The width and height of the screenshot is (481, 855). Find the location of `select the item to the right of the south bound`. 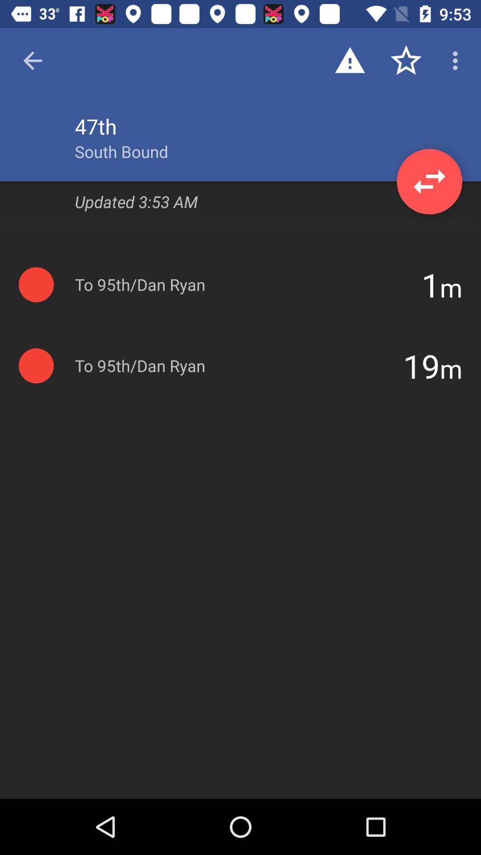

select the item to the right of the south bound is located at coordinates (429, 182).